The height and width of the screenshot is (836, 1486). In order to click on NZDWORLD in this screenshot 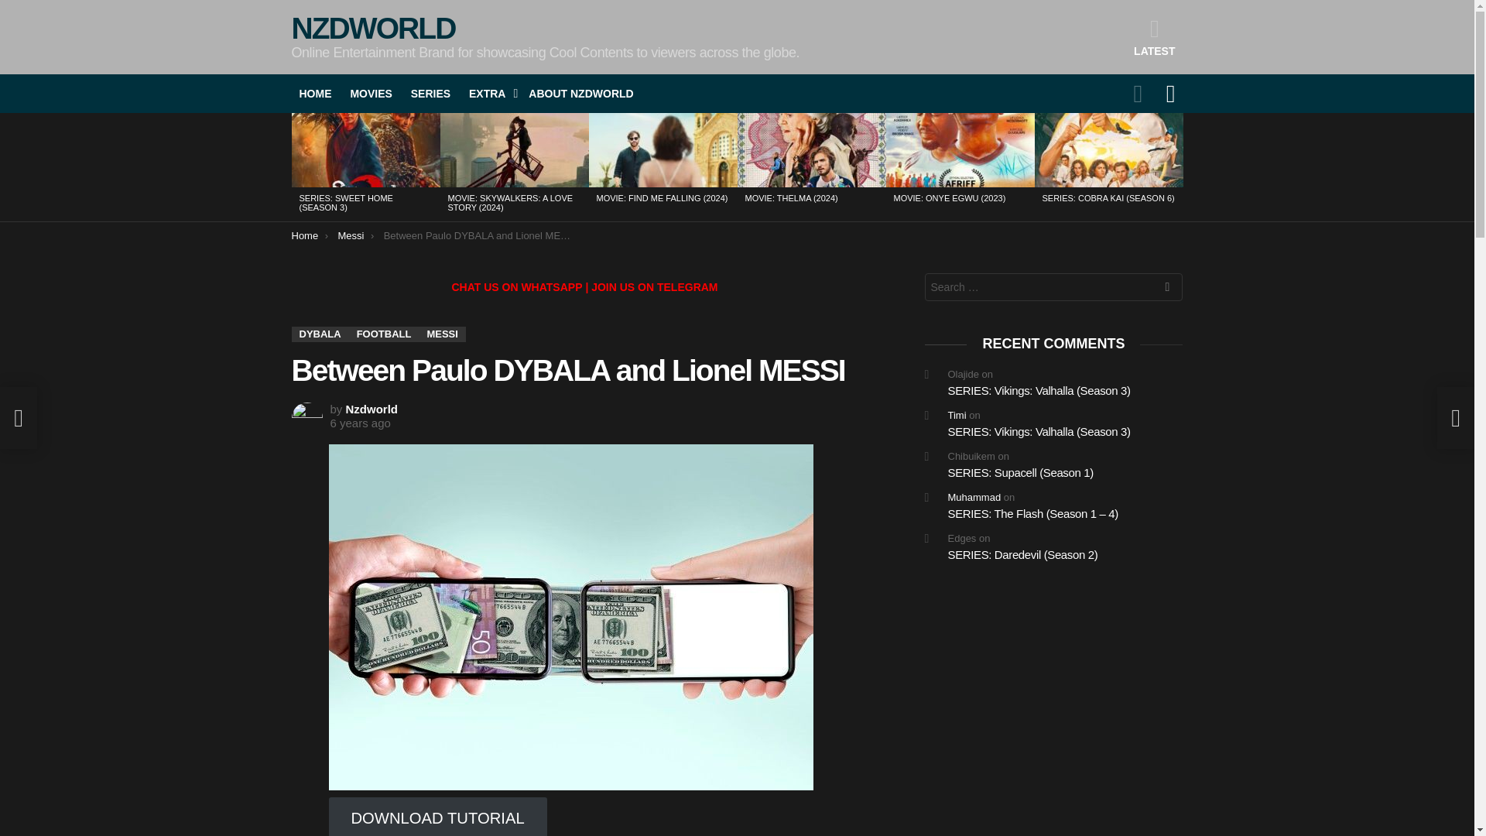, I will do `click(373, 28)`.